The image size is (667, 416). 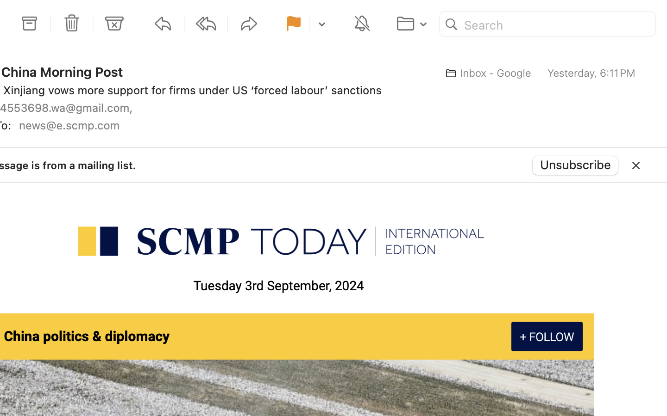 I want to click on Yesterday, 6:11 PM, so click(x=591, y=73).